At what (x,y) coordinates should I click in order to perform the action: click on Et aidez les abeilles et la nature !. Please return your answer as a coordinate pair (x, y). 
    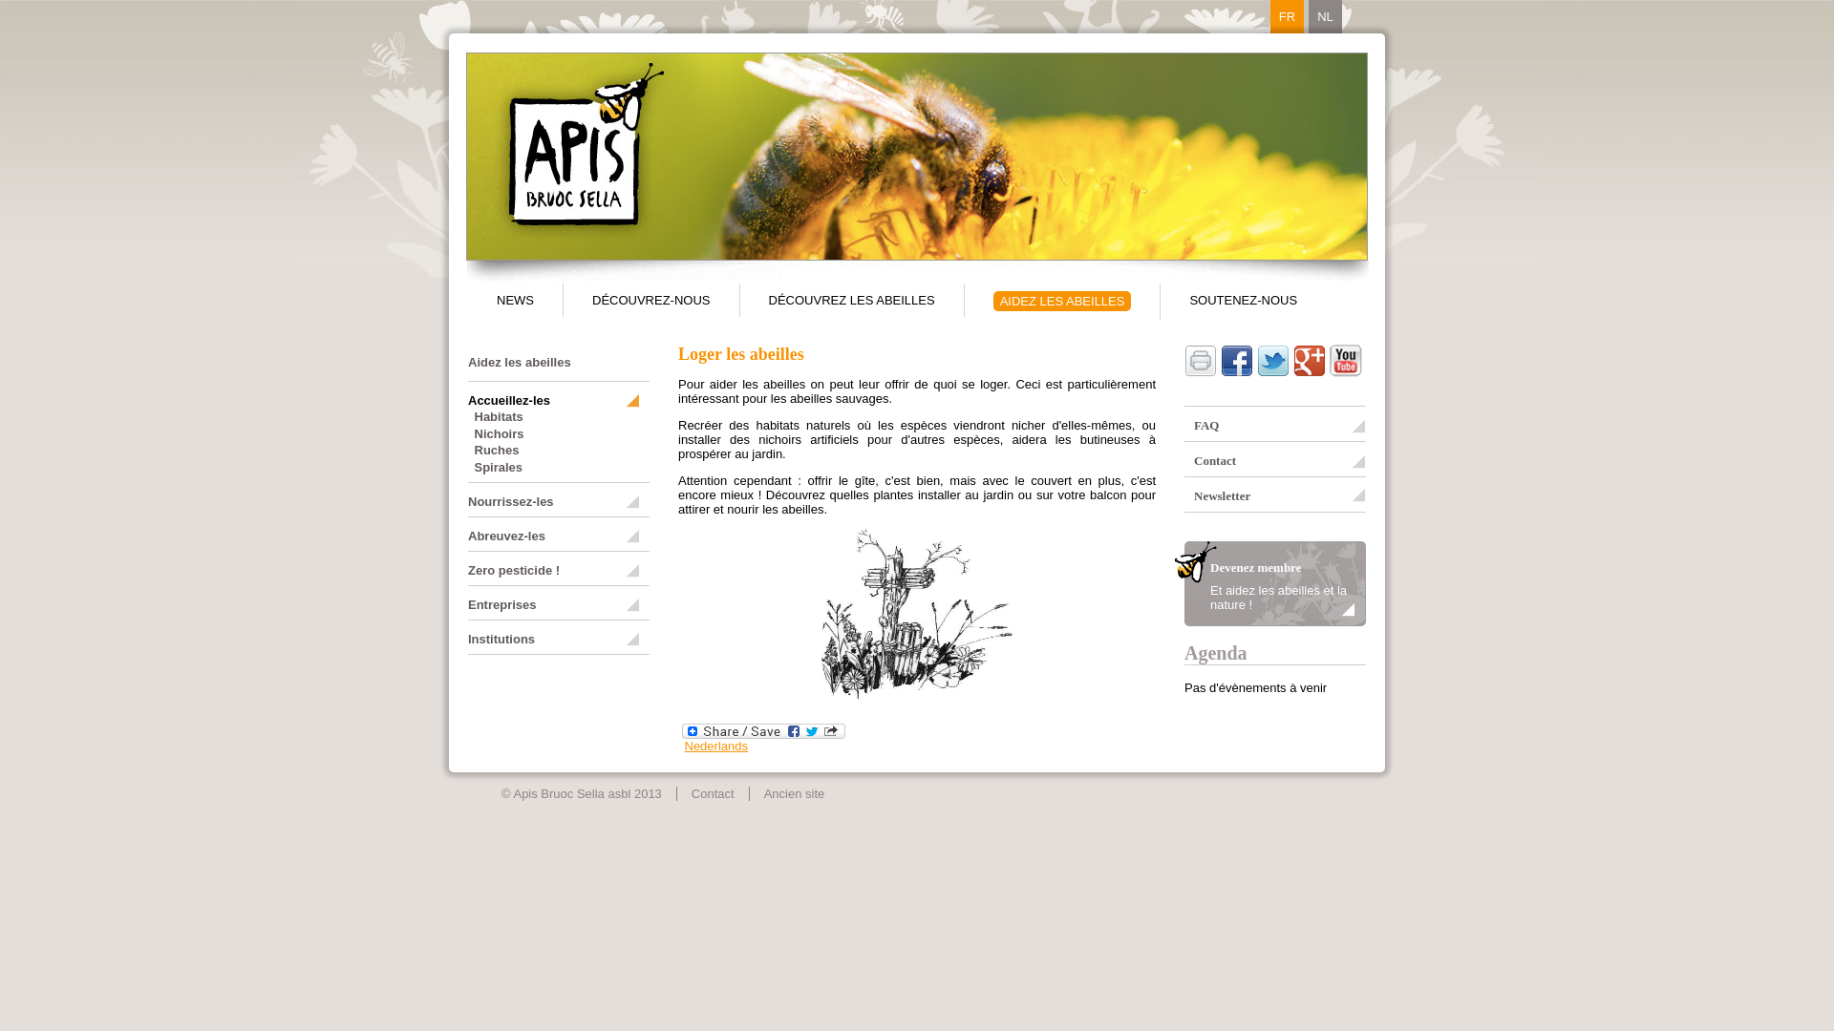
    Looking at the image, I should click on (1278, 598).